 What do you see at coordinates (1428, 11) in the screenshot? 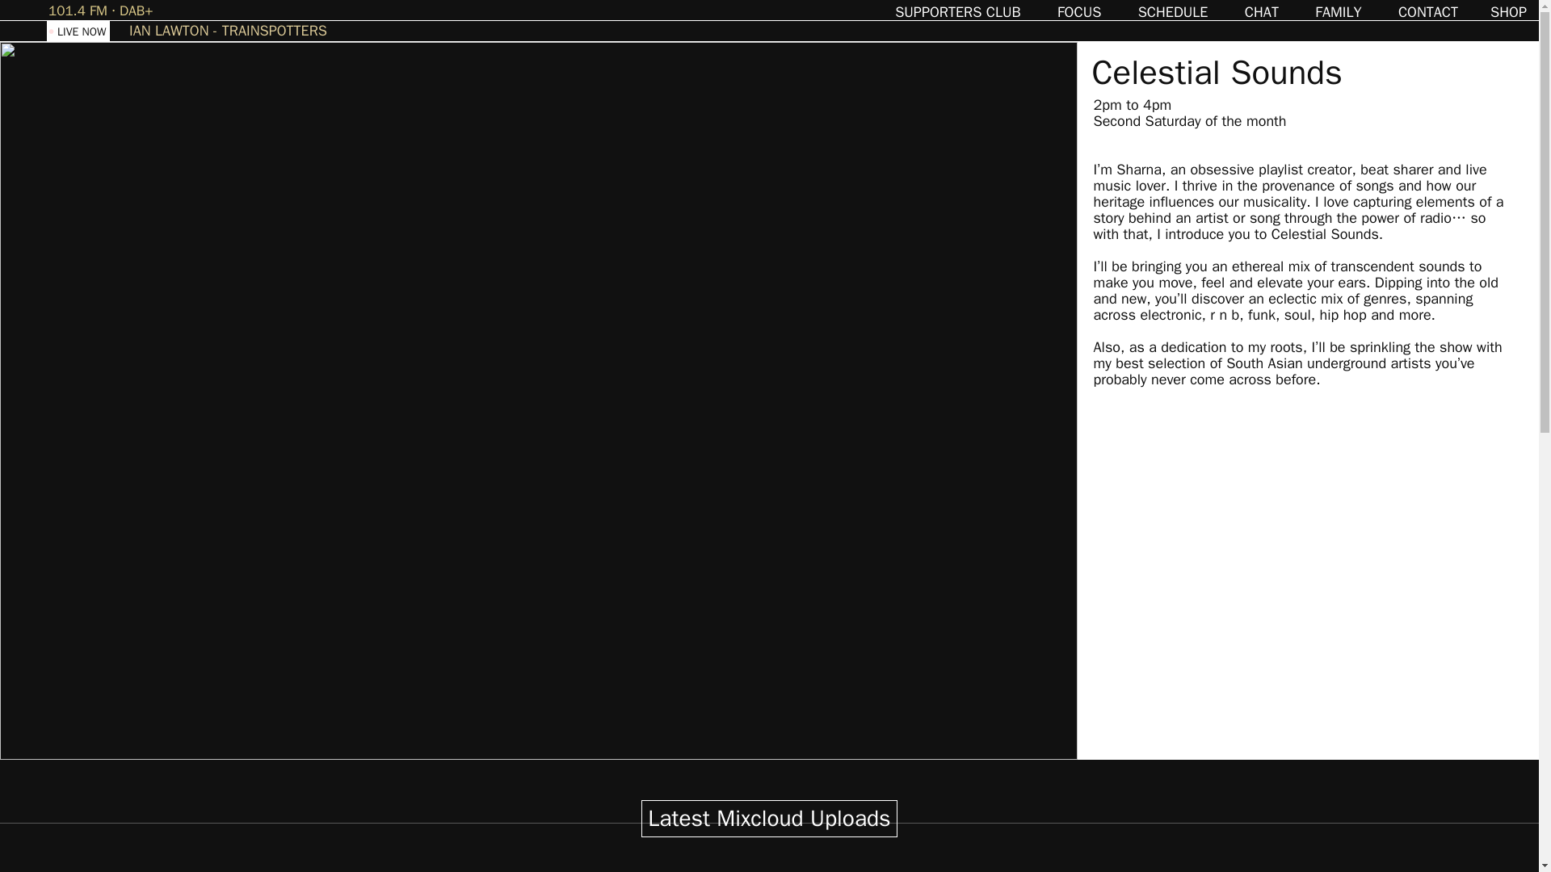
I see `CONTACT` at bounding box center [1428, 11].